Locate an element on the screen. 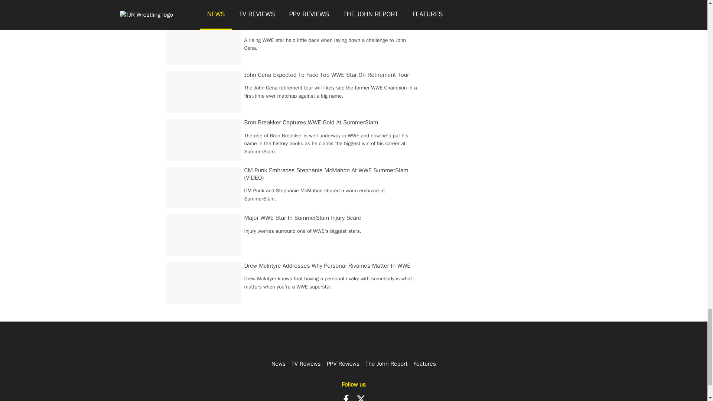 This screenshot has height=401, width=713. Facebook is located at coordinates (346, 398).